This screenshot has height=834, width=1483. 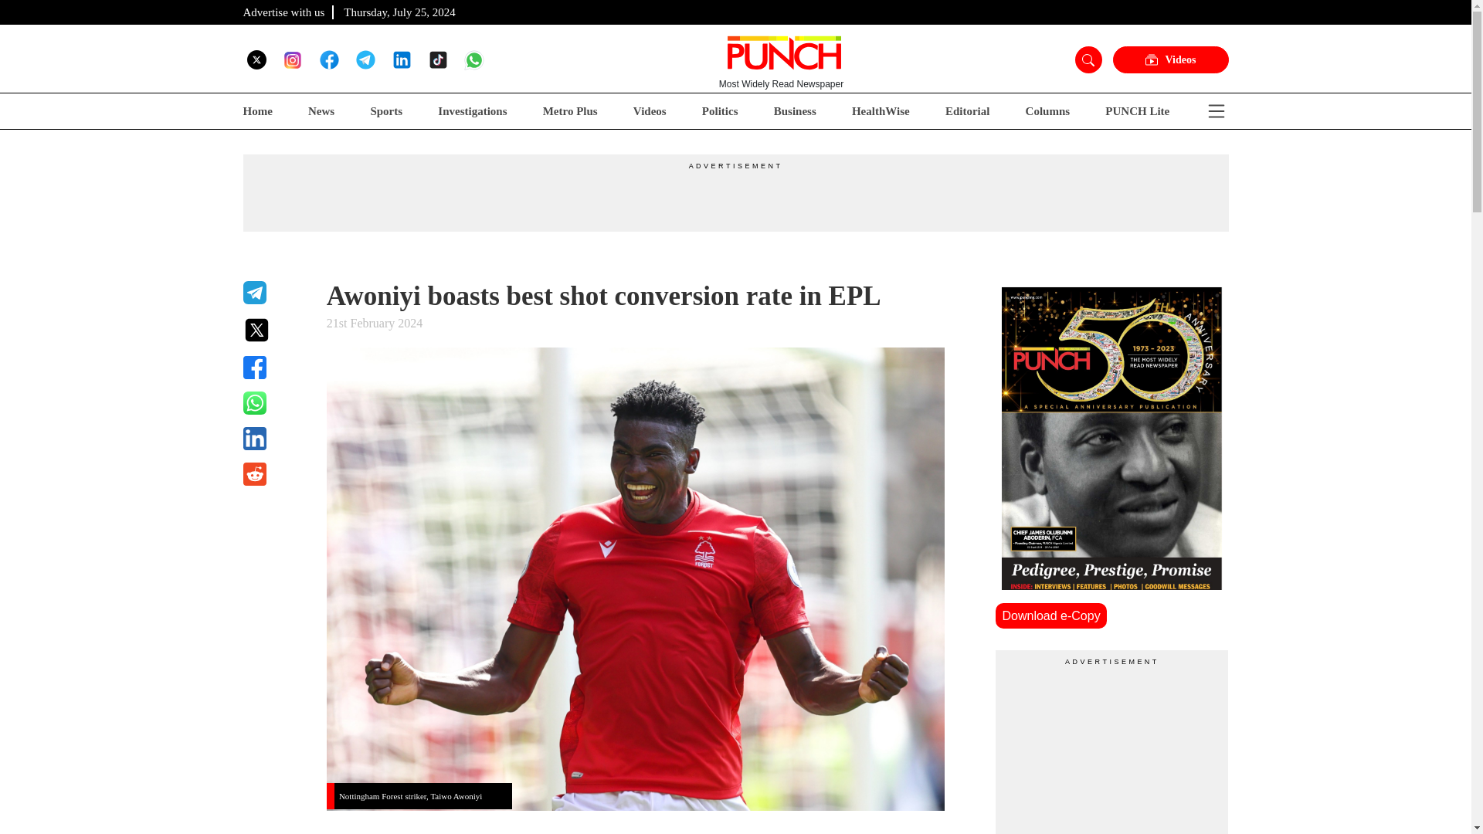 What do you see at coordinates (283, 12) in the screenshot?
I see `Advertise with us` at bounding box center [283, 12].